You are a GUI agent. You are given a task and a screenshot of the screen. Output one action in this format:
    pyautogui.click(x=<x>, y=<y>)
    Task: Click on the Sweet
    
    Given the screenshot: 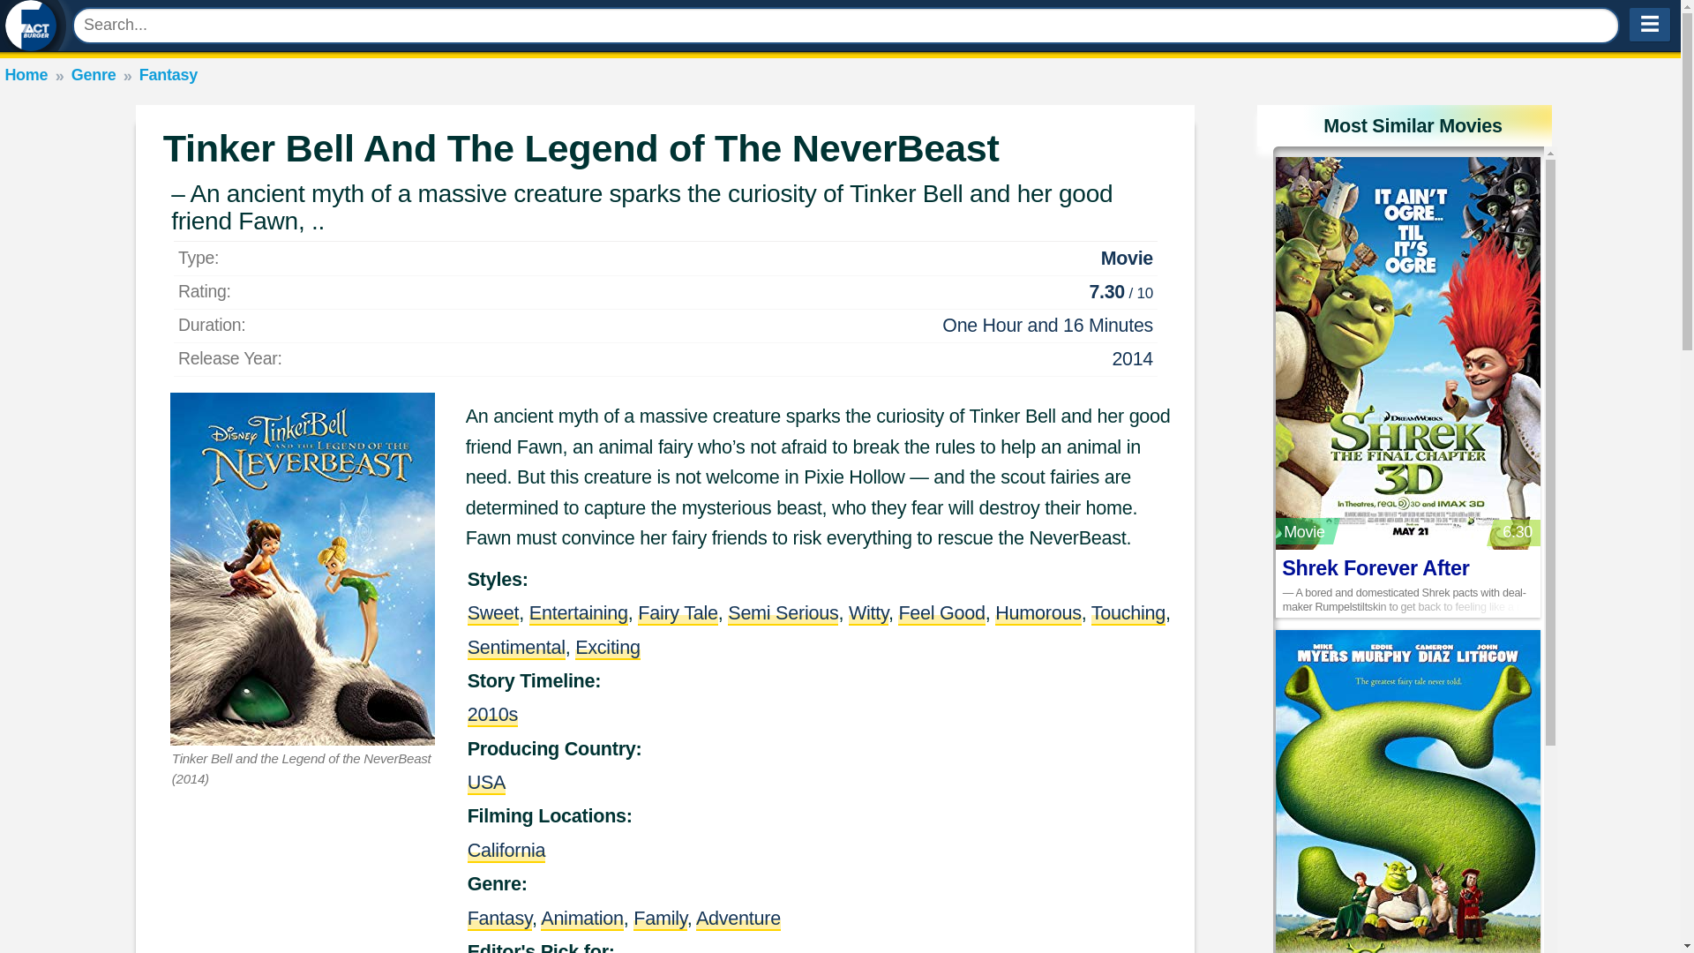 What is the action you would take?
    pyautogui.click(x=493, y=612)
    